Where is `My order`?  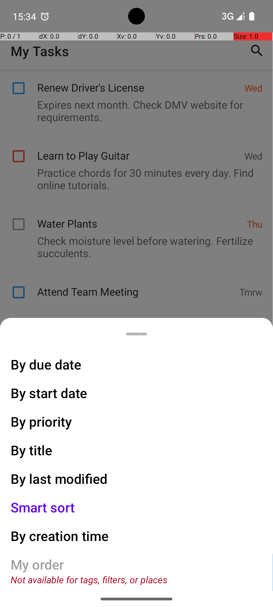
My order is located at coordinates (37, 565).